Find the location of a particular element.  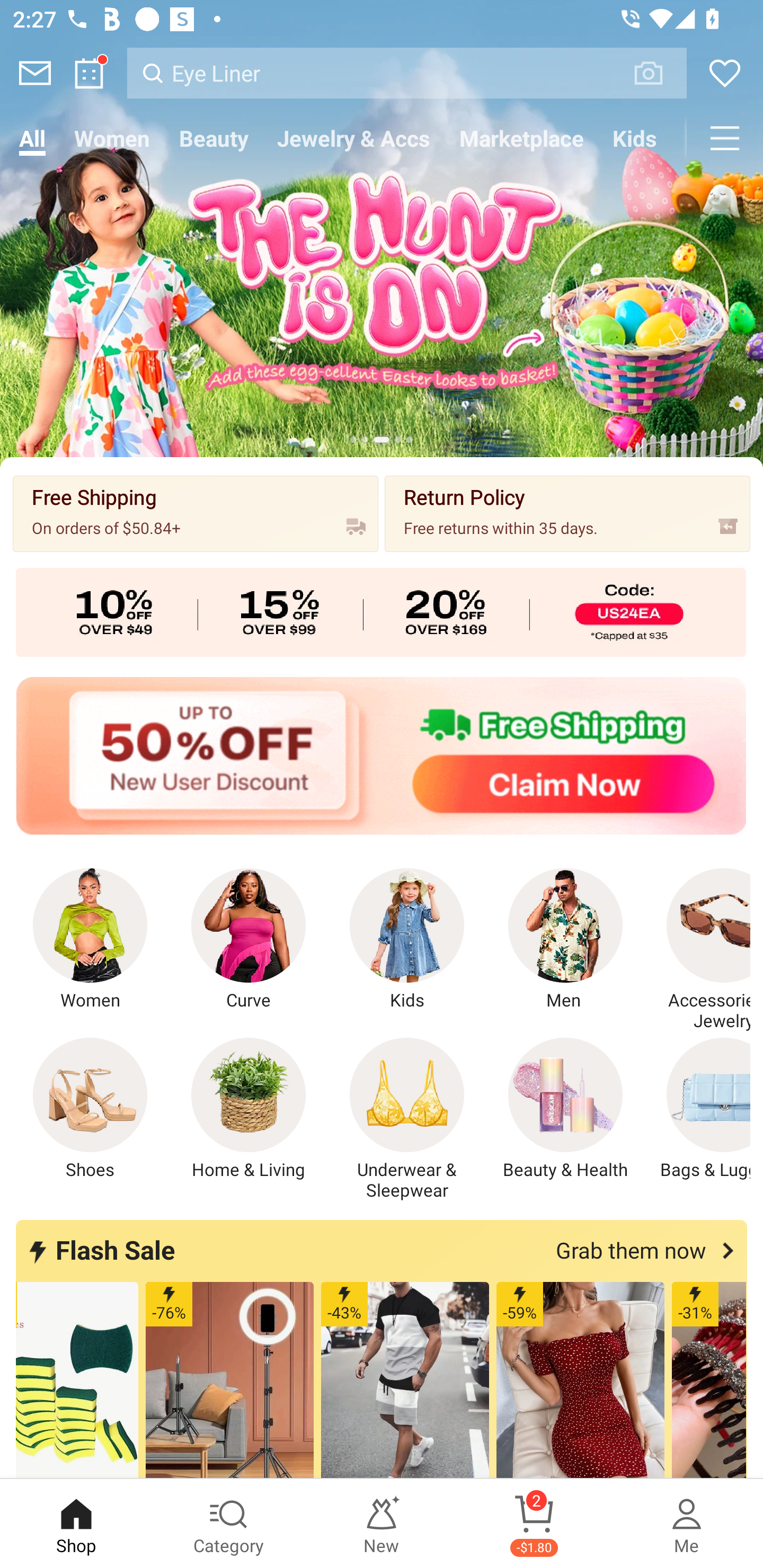

Men  is located at coordinates (565, 940).